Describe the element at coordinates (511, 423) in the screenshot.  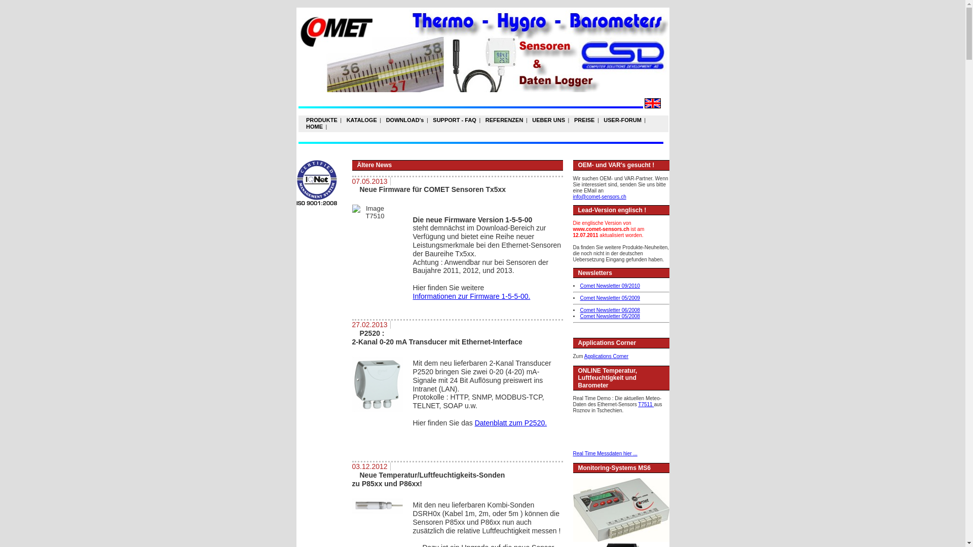
I see `Datenblatt zum P2520.` at that location.